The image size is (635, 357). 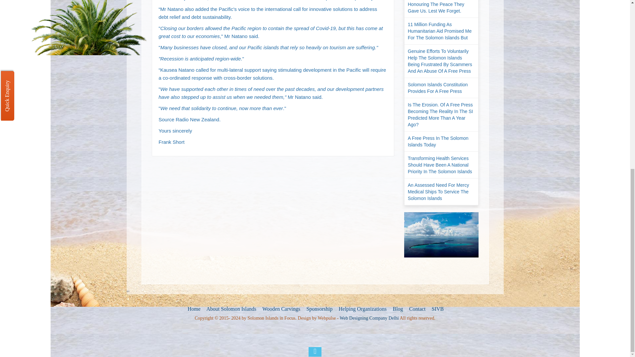 I want to click on A Free Press In The Solomon Islands Today, so click(x=441, y=141).